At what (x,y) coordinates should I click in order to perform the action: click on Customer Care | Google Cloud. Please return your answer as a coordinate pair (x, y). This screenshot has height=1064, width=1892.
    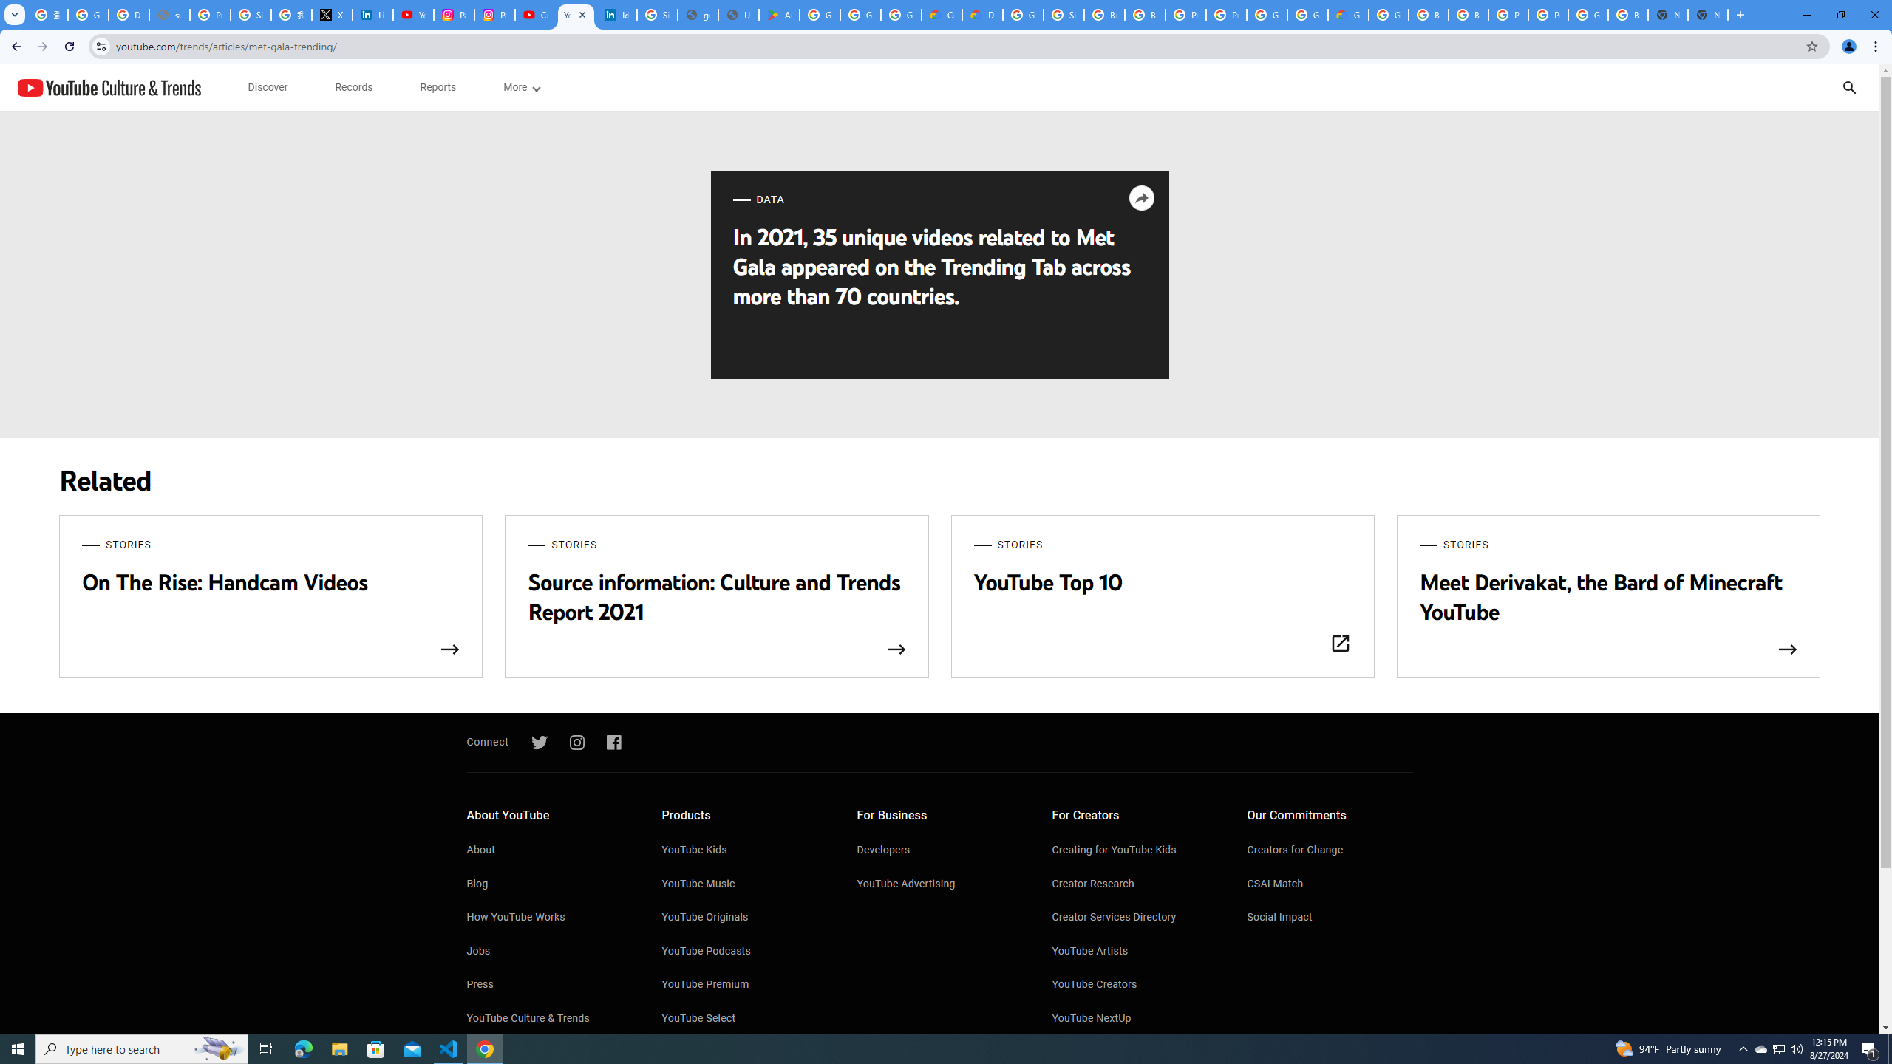
    Looking at the image, I should click on (942, 15).